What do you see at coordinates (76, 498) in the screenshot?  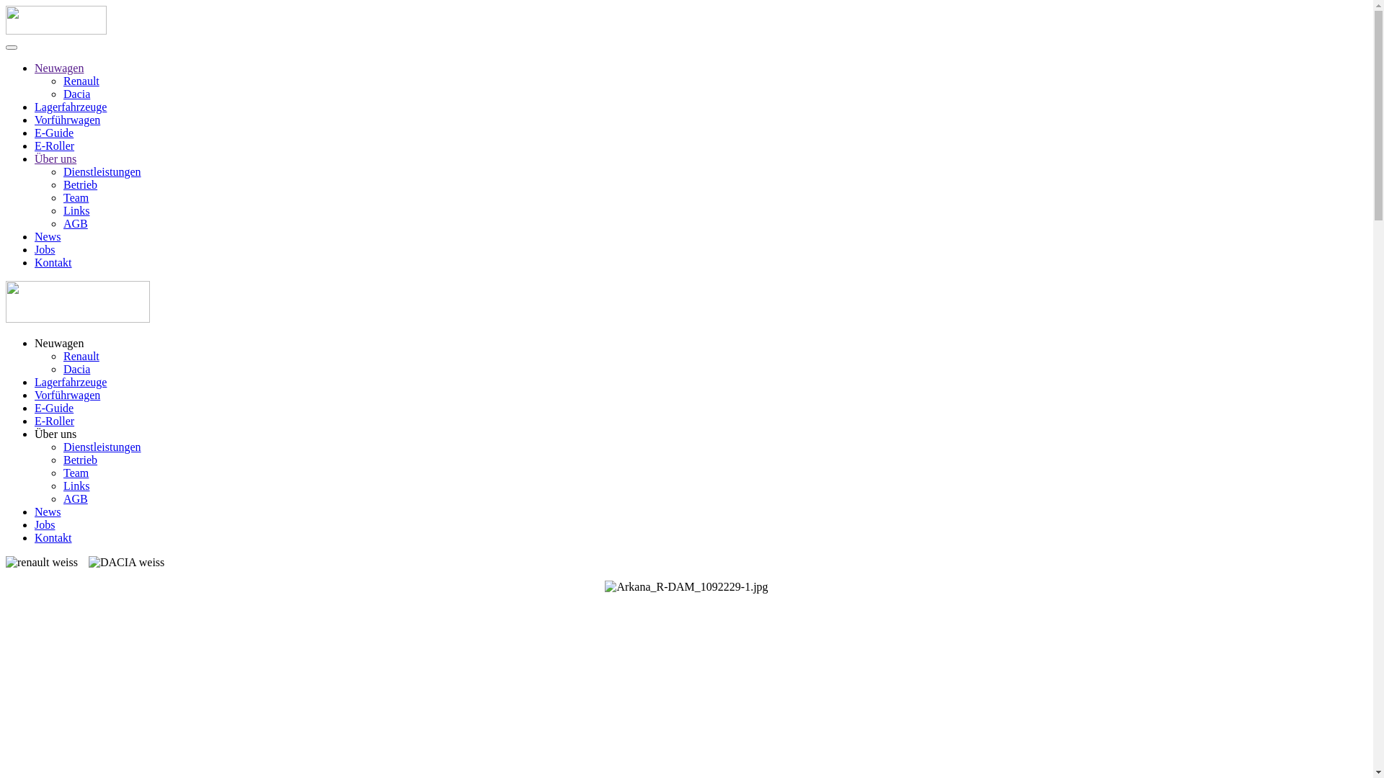 I see `AGB` at bounding box center [76, 498].